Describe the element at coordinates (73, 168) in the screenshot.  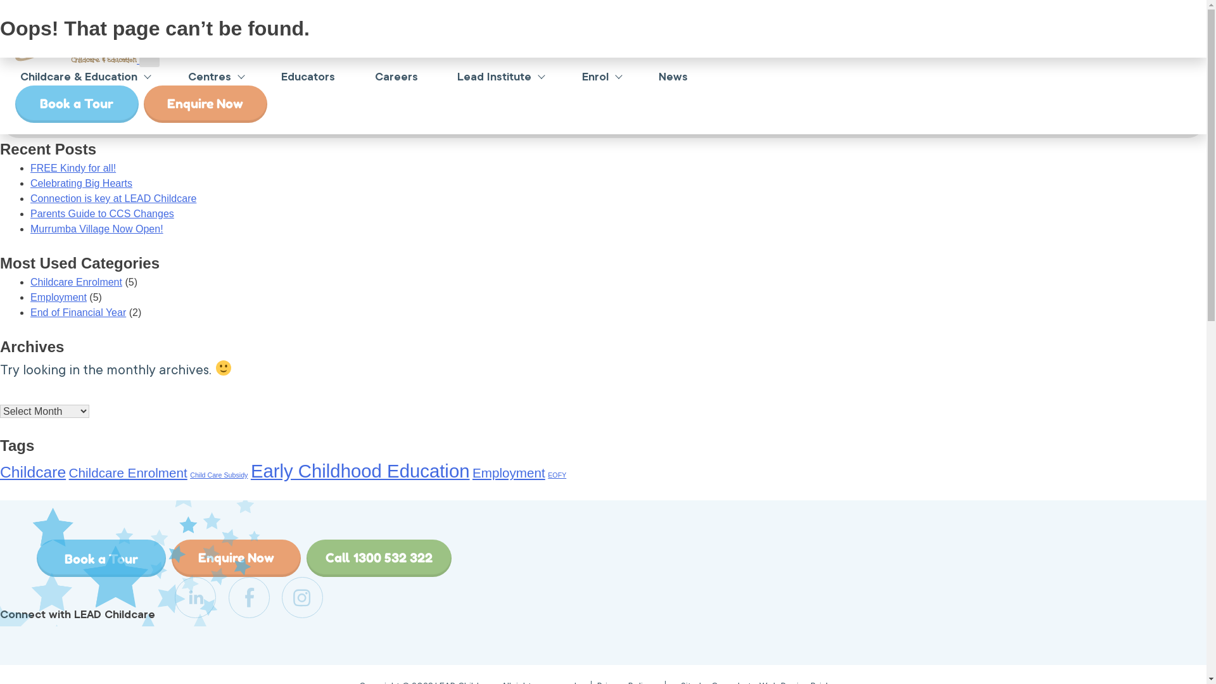
I see `FREE Kindy for all!` at that location.